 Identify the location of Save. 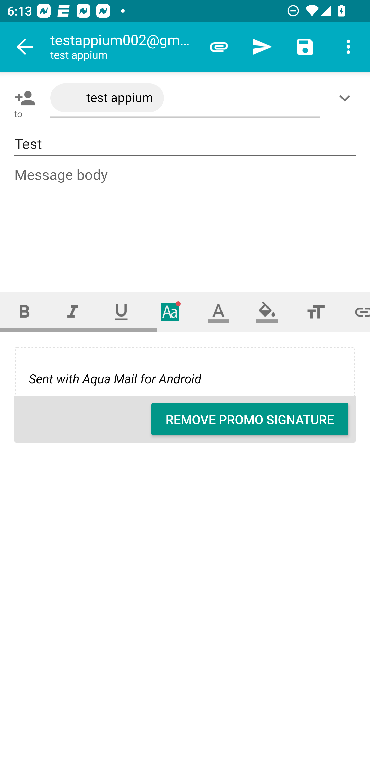
(305, 47).